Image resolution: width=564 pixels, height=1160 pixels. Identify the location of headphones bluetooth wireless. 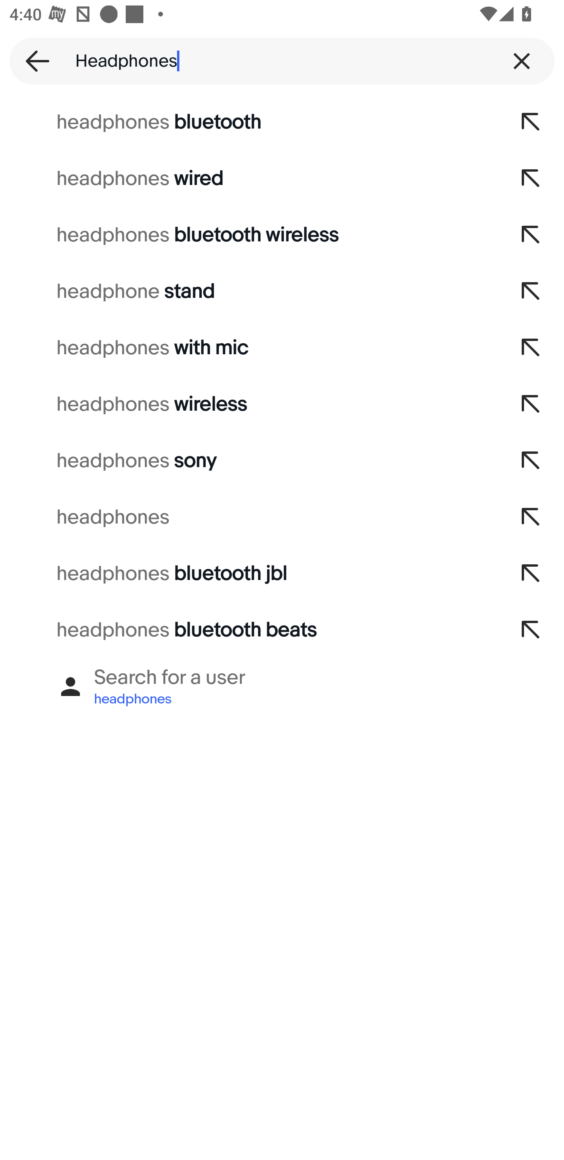
(249, 234).